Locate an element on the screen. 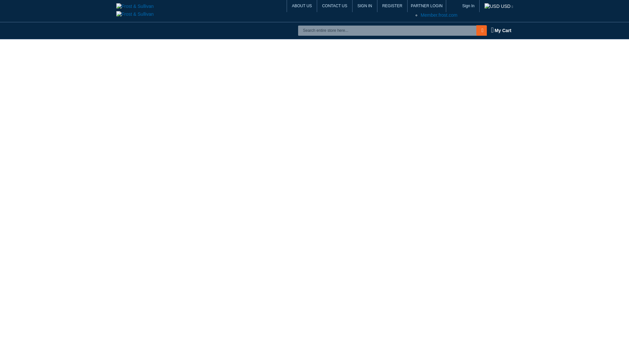  SIGN IN is located at coordinates (365, 6).